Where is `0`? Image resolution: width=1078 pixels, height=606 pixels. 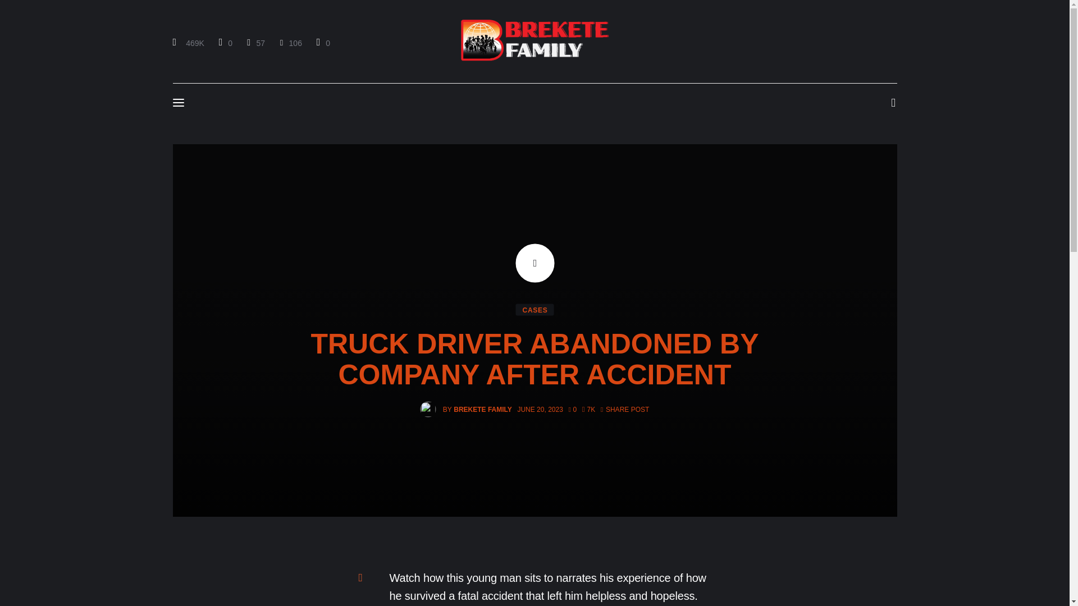
0 is located at coordinates (225, 43).